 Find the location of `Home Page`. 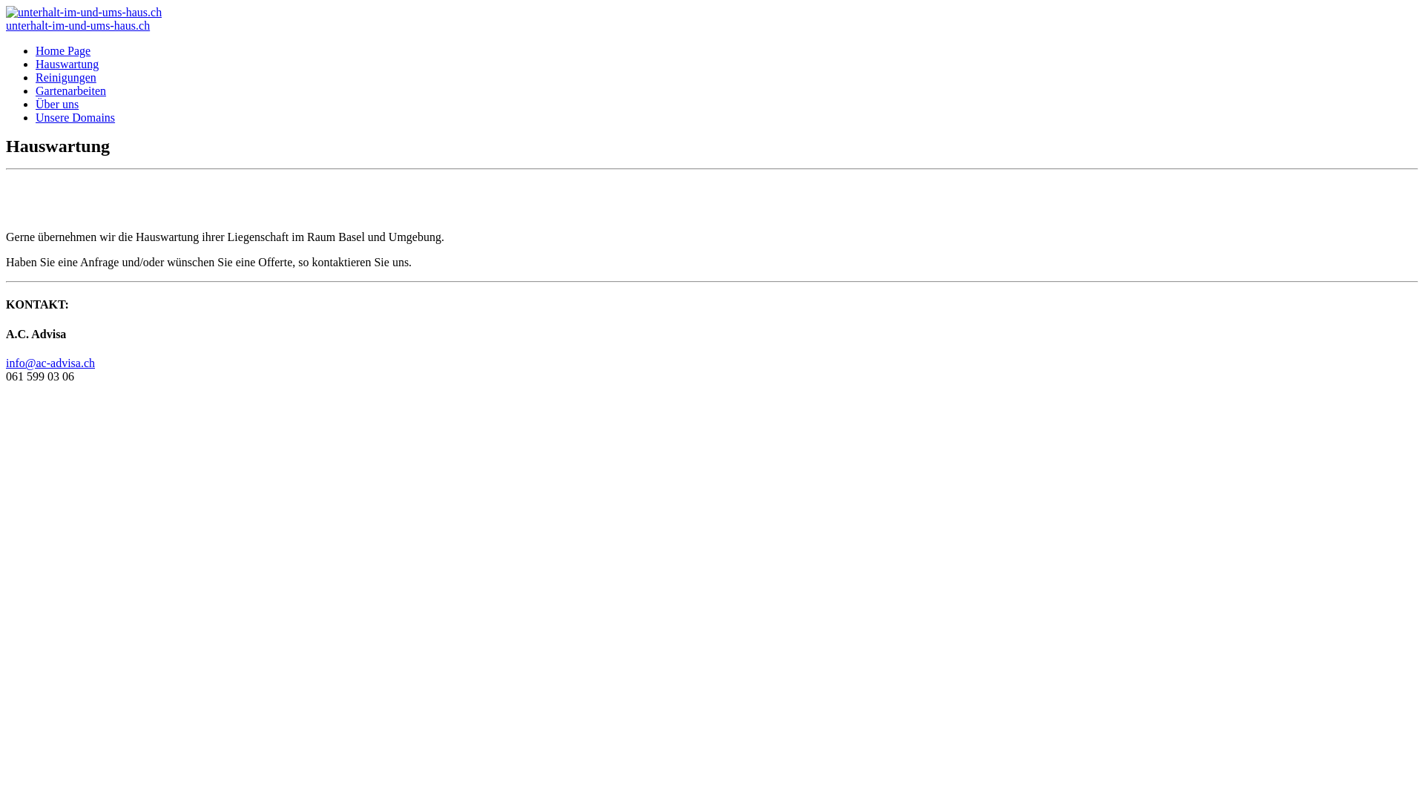

Home Page is located at coordinates (63, 50).